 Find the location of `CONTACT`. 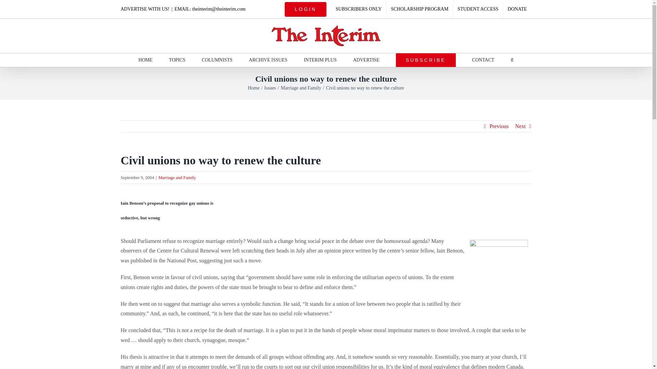

CONTACT is located at coordinates (483, 60).